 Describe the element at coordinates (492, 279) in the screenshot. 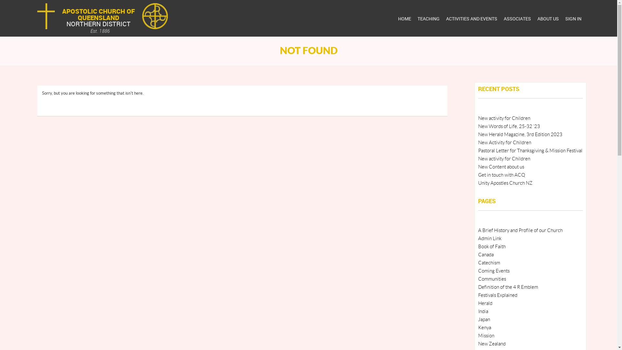

I see `Communities` at that location.